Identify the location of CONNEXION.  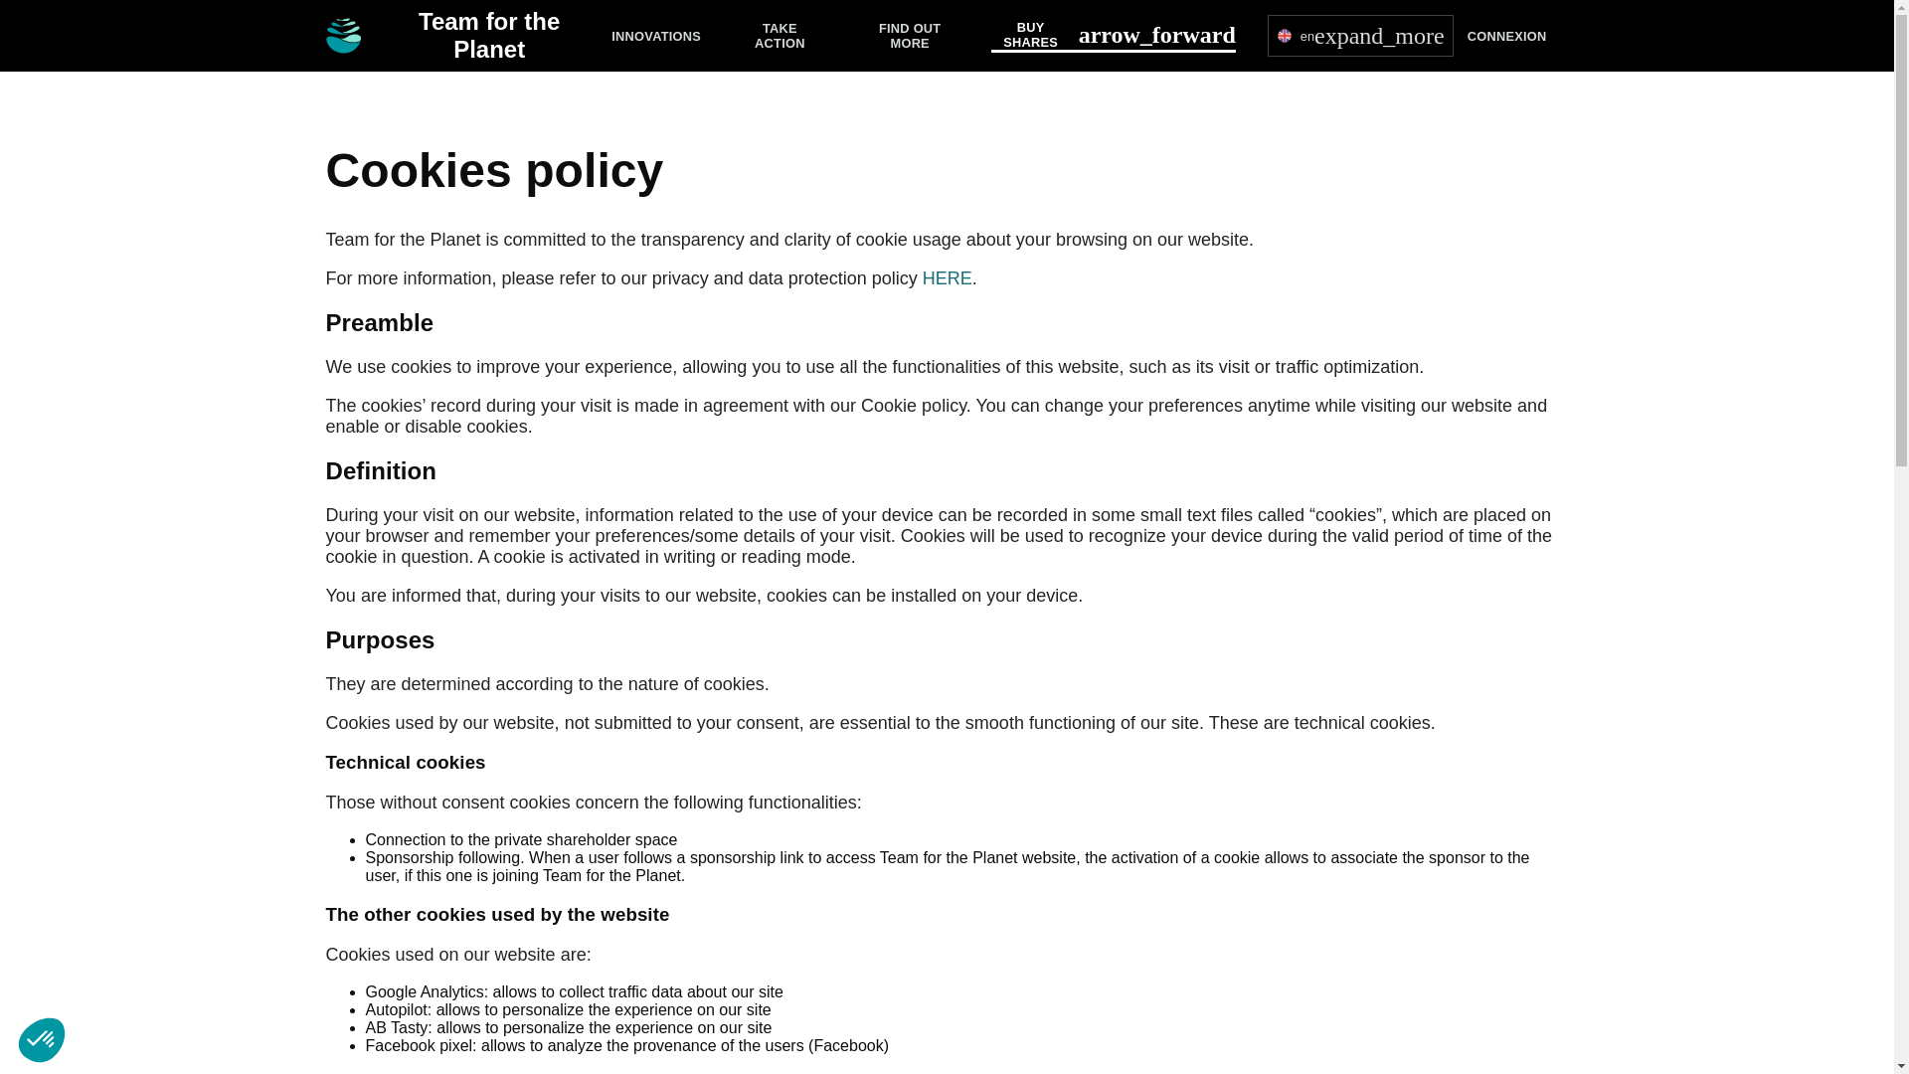
(1507, 36).